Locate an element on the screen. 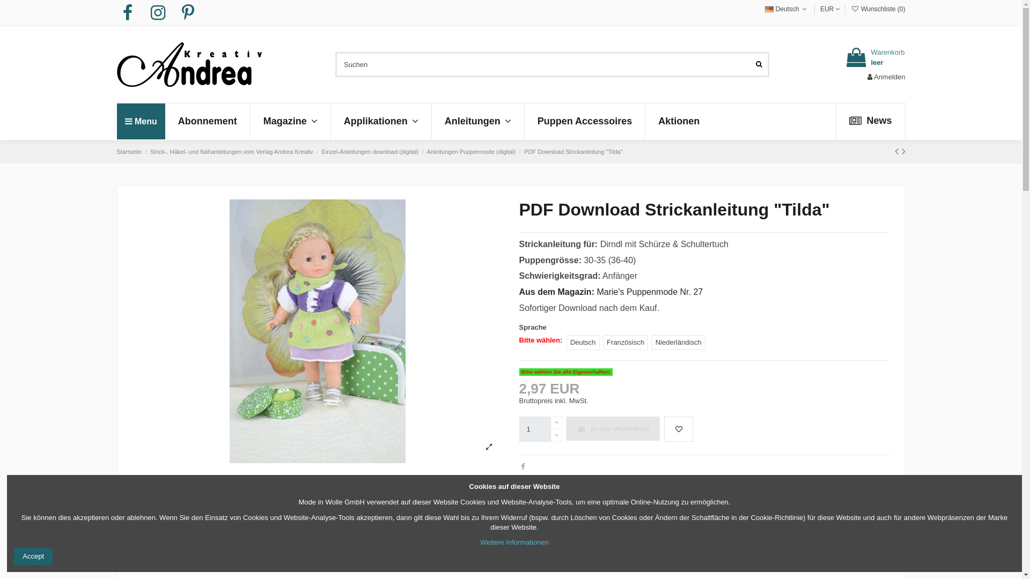 The width and height of the screenshot is (1030, 579). Aktionen is located at coordinates (679, 121).